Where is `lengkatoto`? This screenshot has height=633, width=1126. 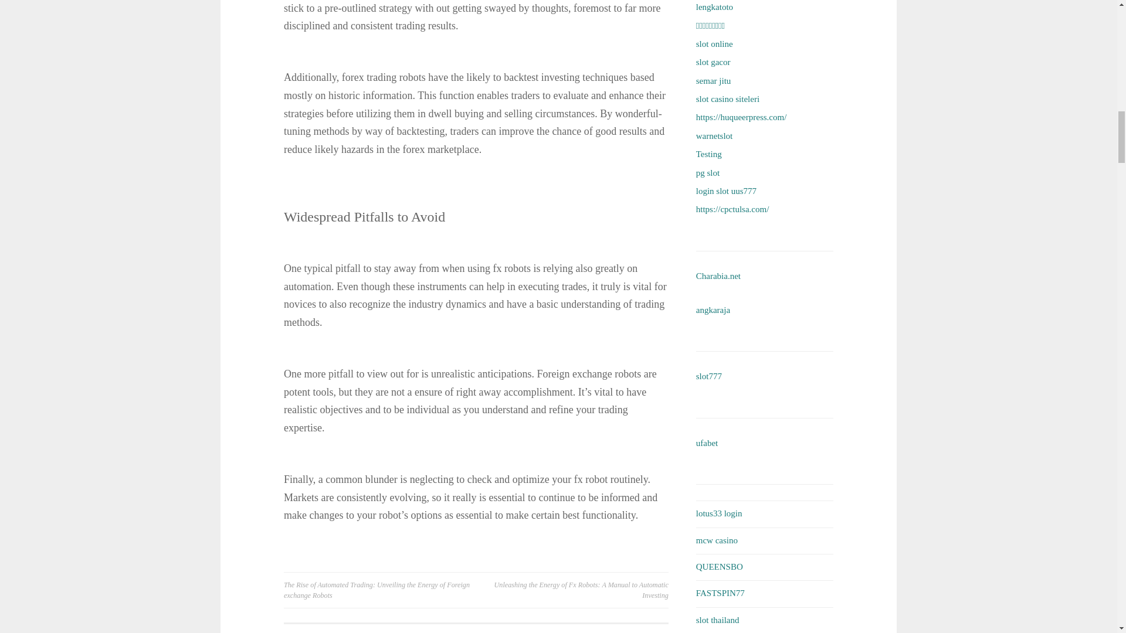
lengkatoto is located at coordinates (714, 7).